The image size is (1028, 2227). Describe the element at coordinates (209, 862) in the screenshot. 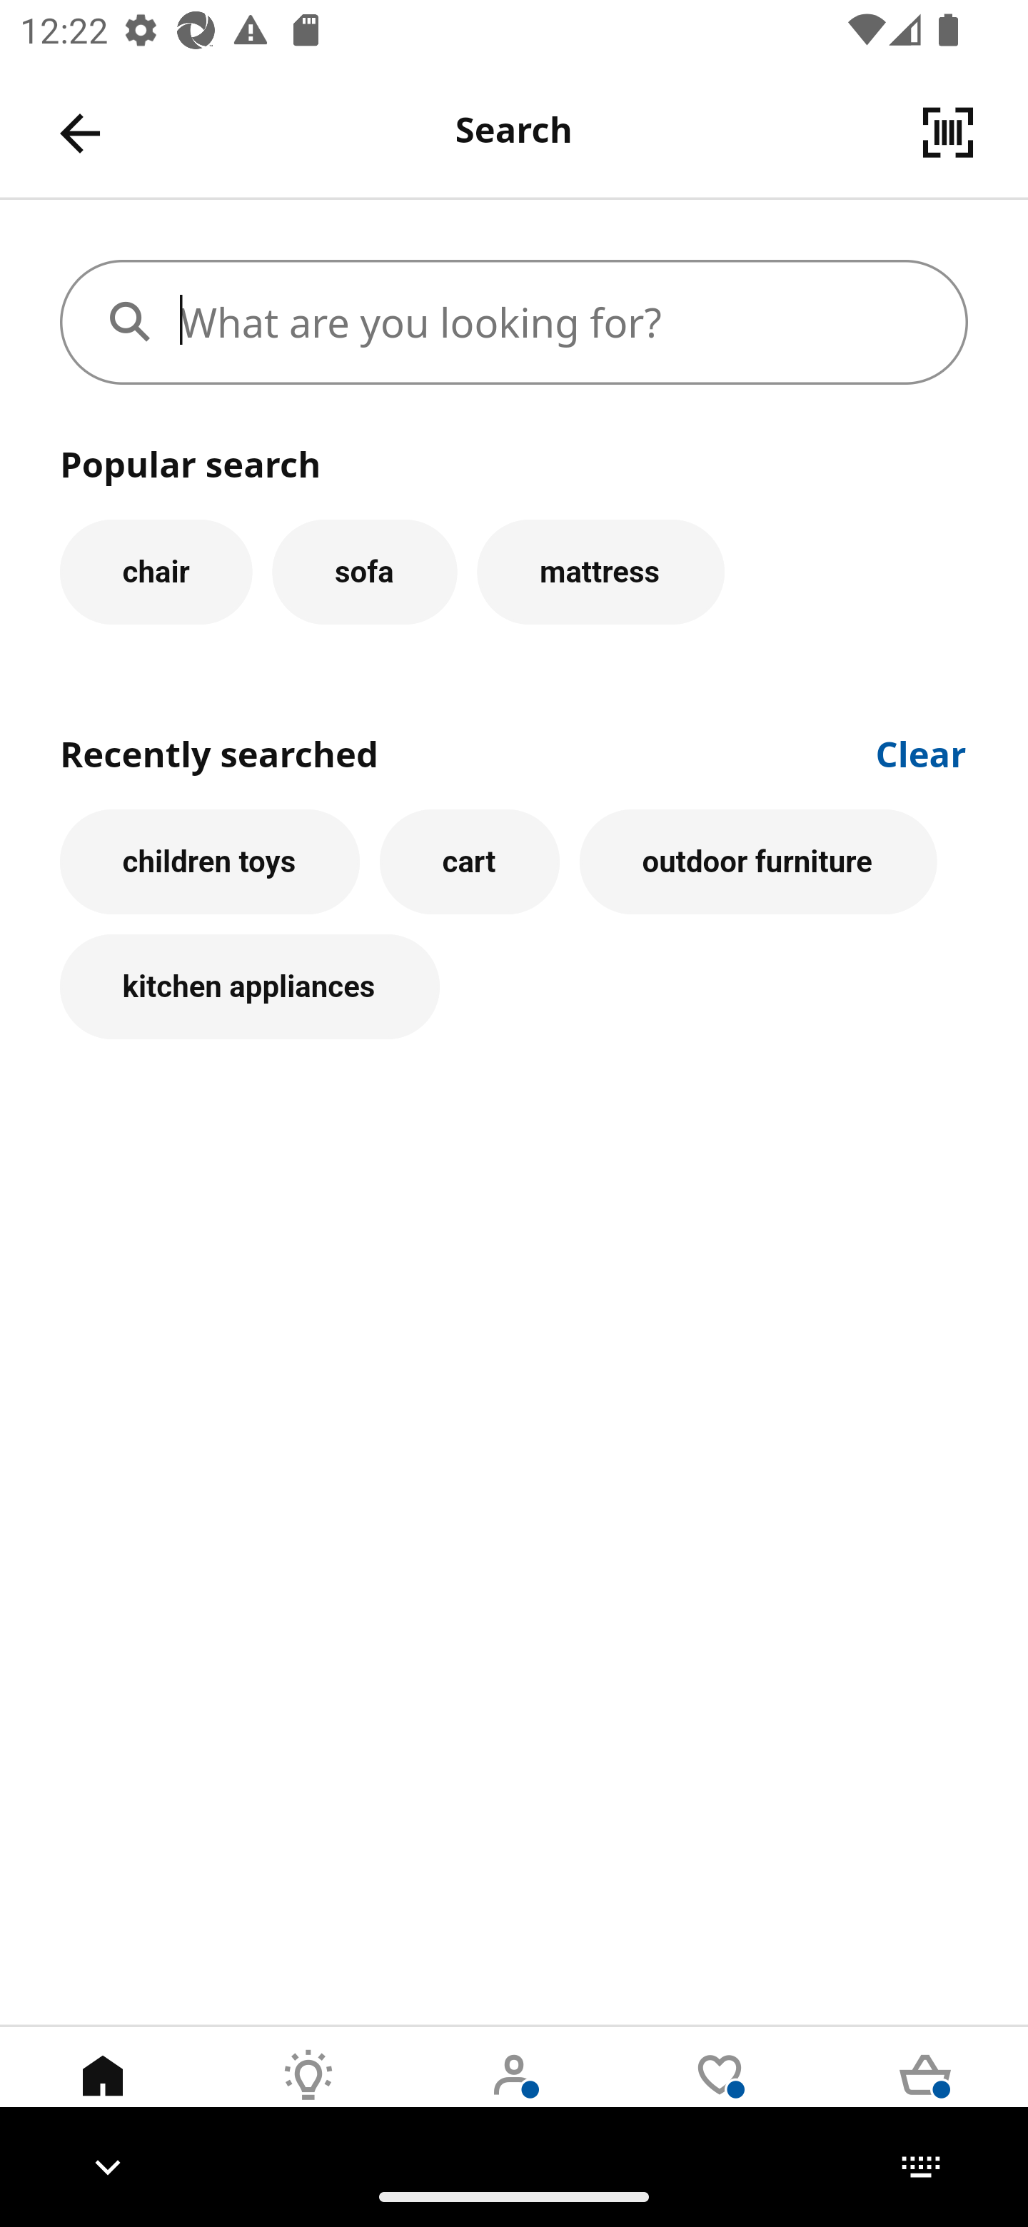

I see `children toys` at that location.